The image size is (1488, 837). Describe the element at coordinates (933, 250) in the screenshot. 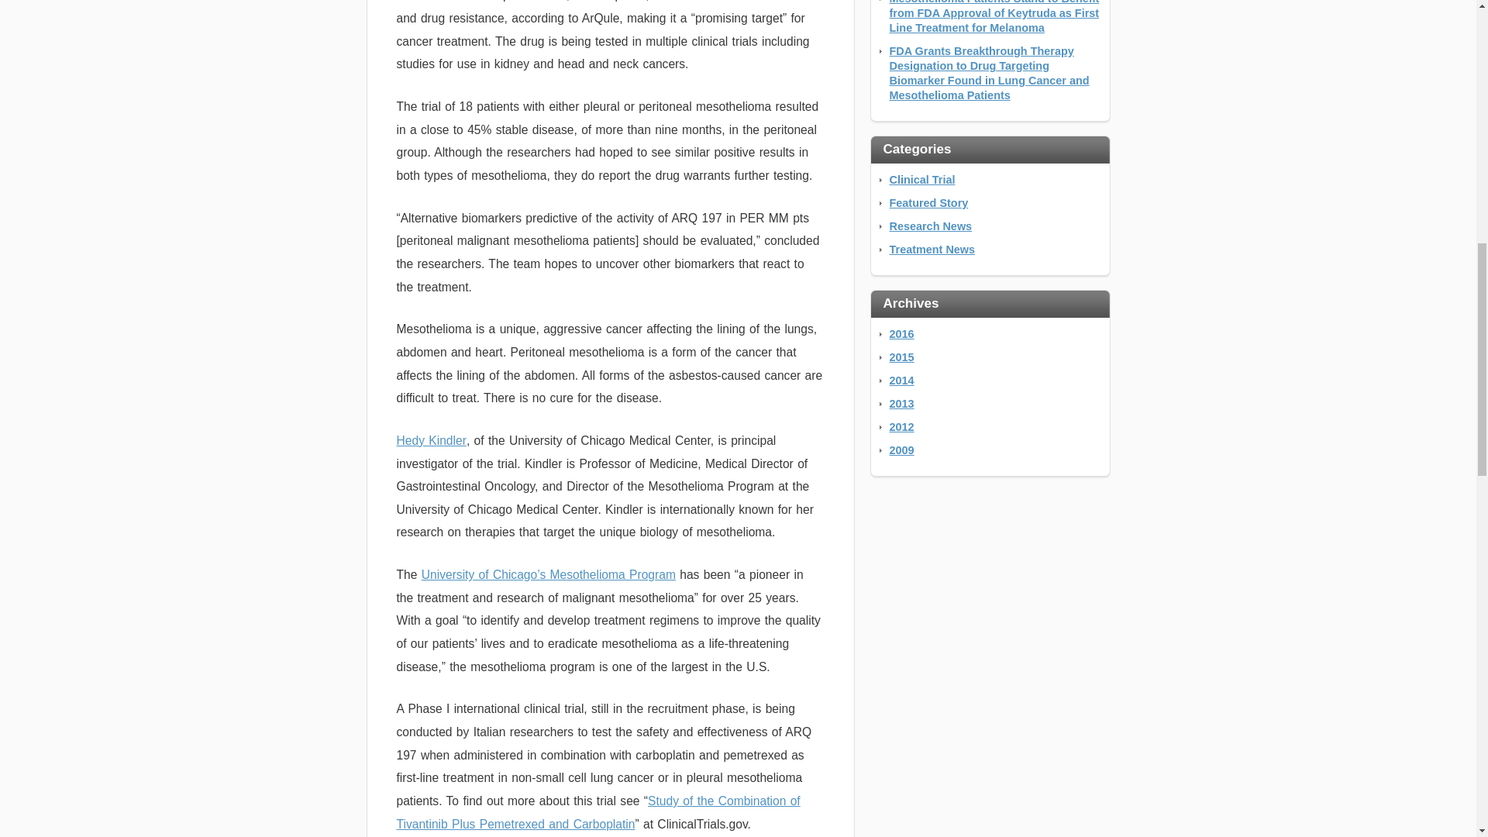

I see `Treatment News` at that location.